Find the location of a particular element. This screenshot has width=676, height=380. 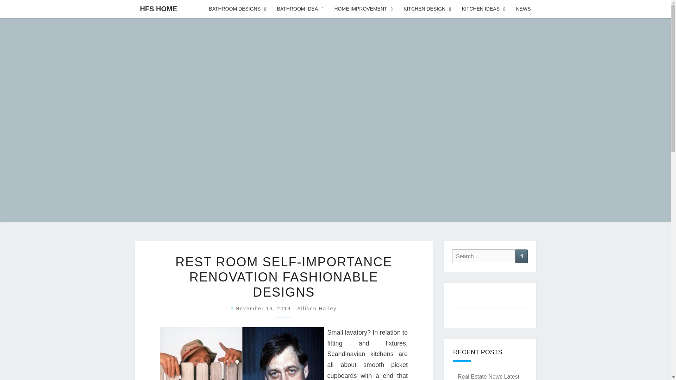

NEWS is located at coordinates (523, 9).